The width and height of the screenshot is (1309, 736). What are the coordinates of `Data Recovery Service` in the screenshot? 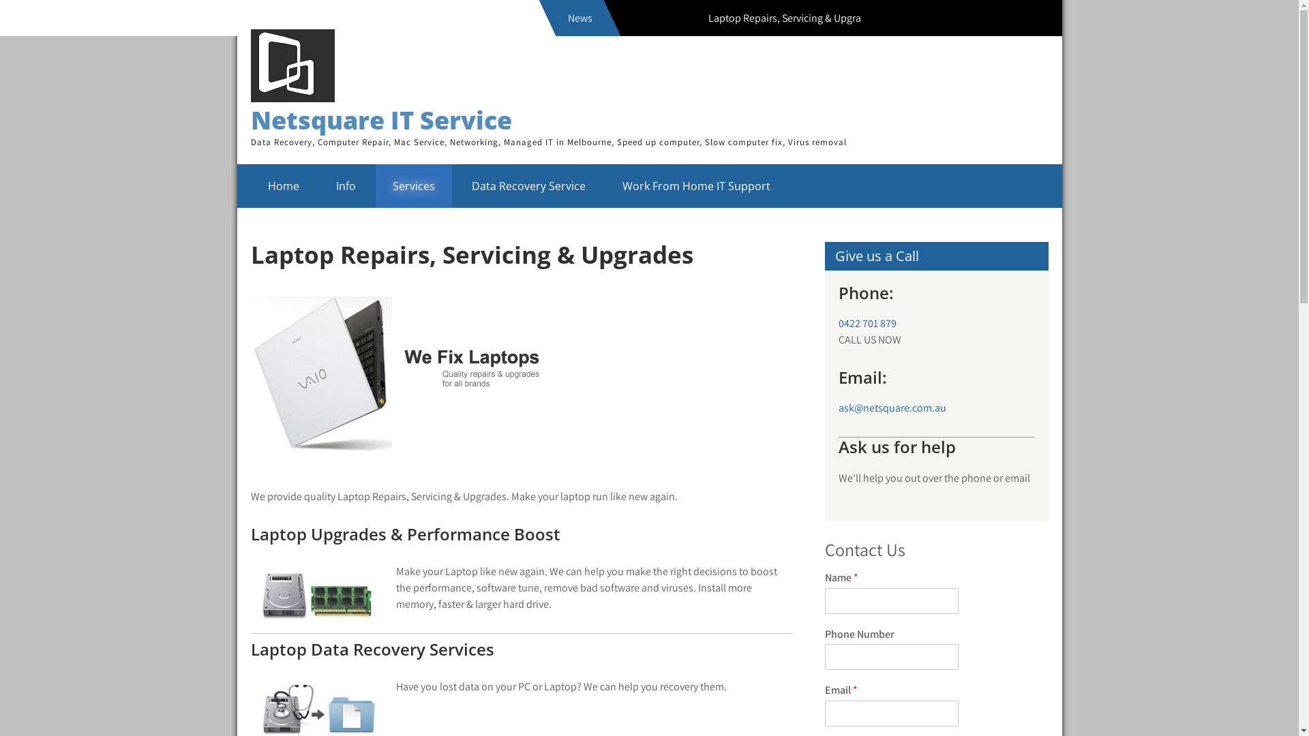 It's located at (528, 186).